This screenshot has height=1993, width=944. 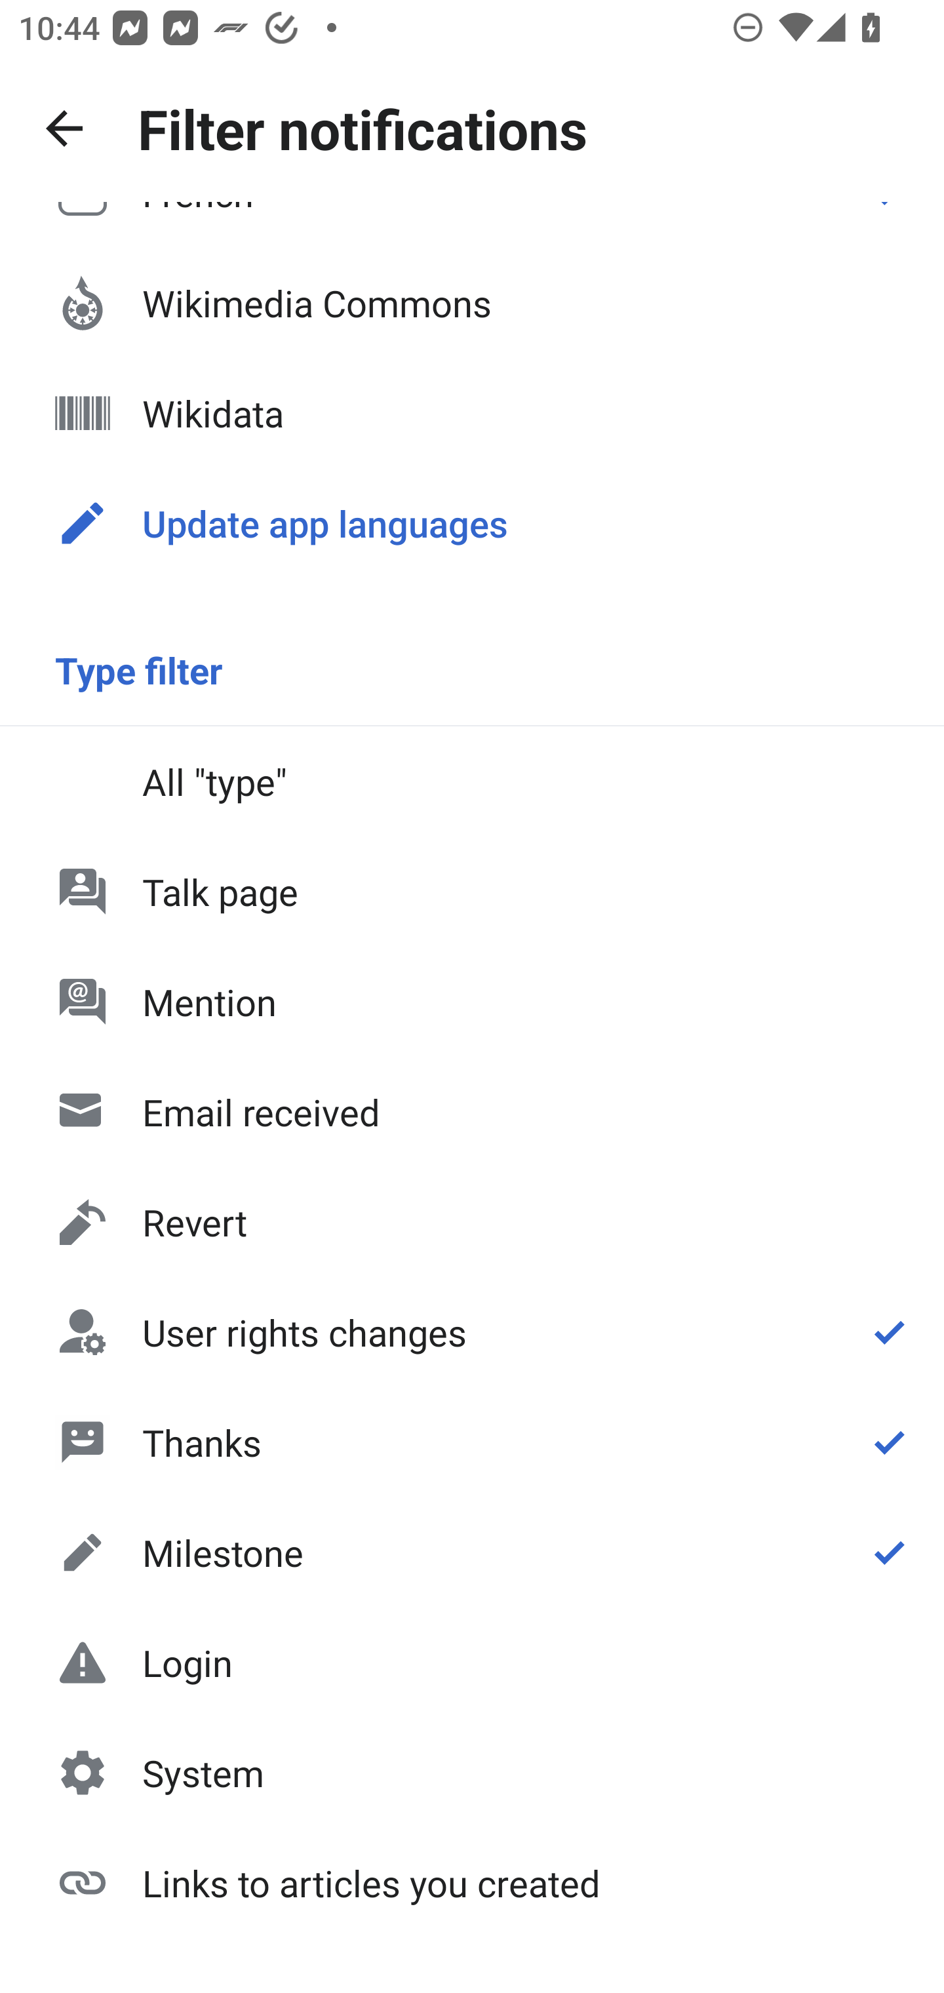 I want to click on Links to articles you created, so click(x=472, y=1882).